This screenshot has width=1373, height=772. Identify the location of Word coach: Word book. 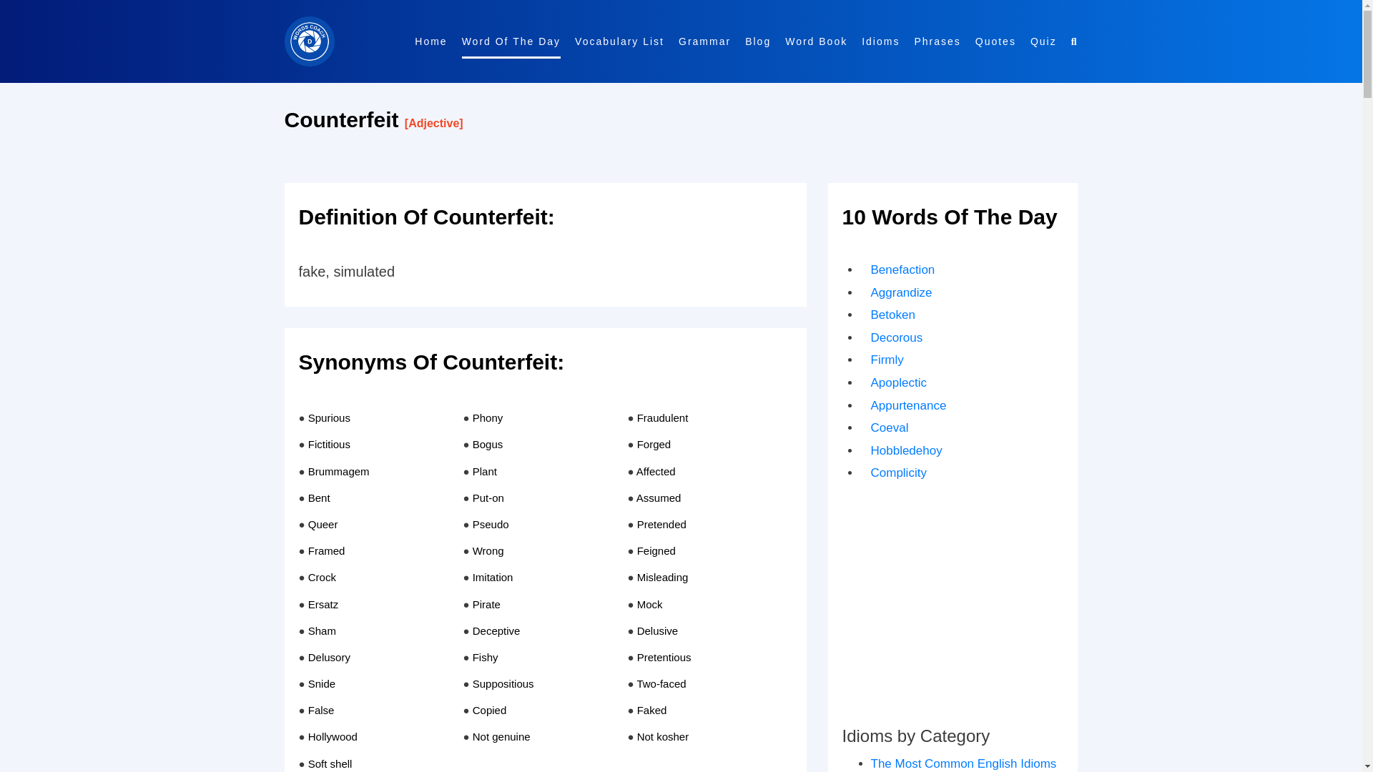
(704, 41).